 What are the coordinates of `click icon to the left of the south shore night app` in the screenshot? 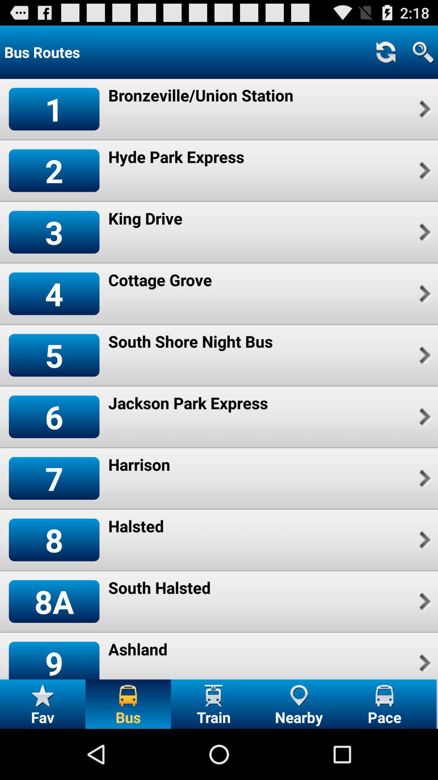 It's located at (54, 355).